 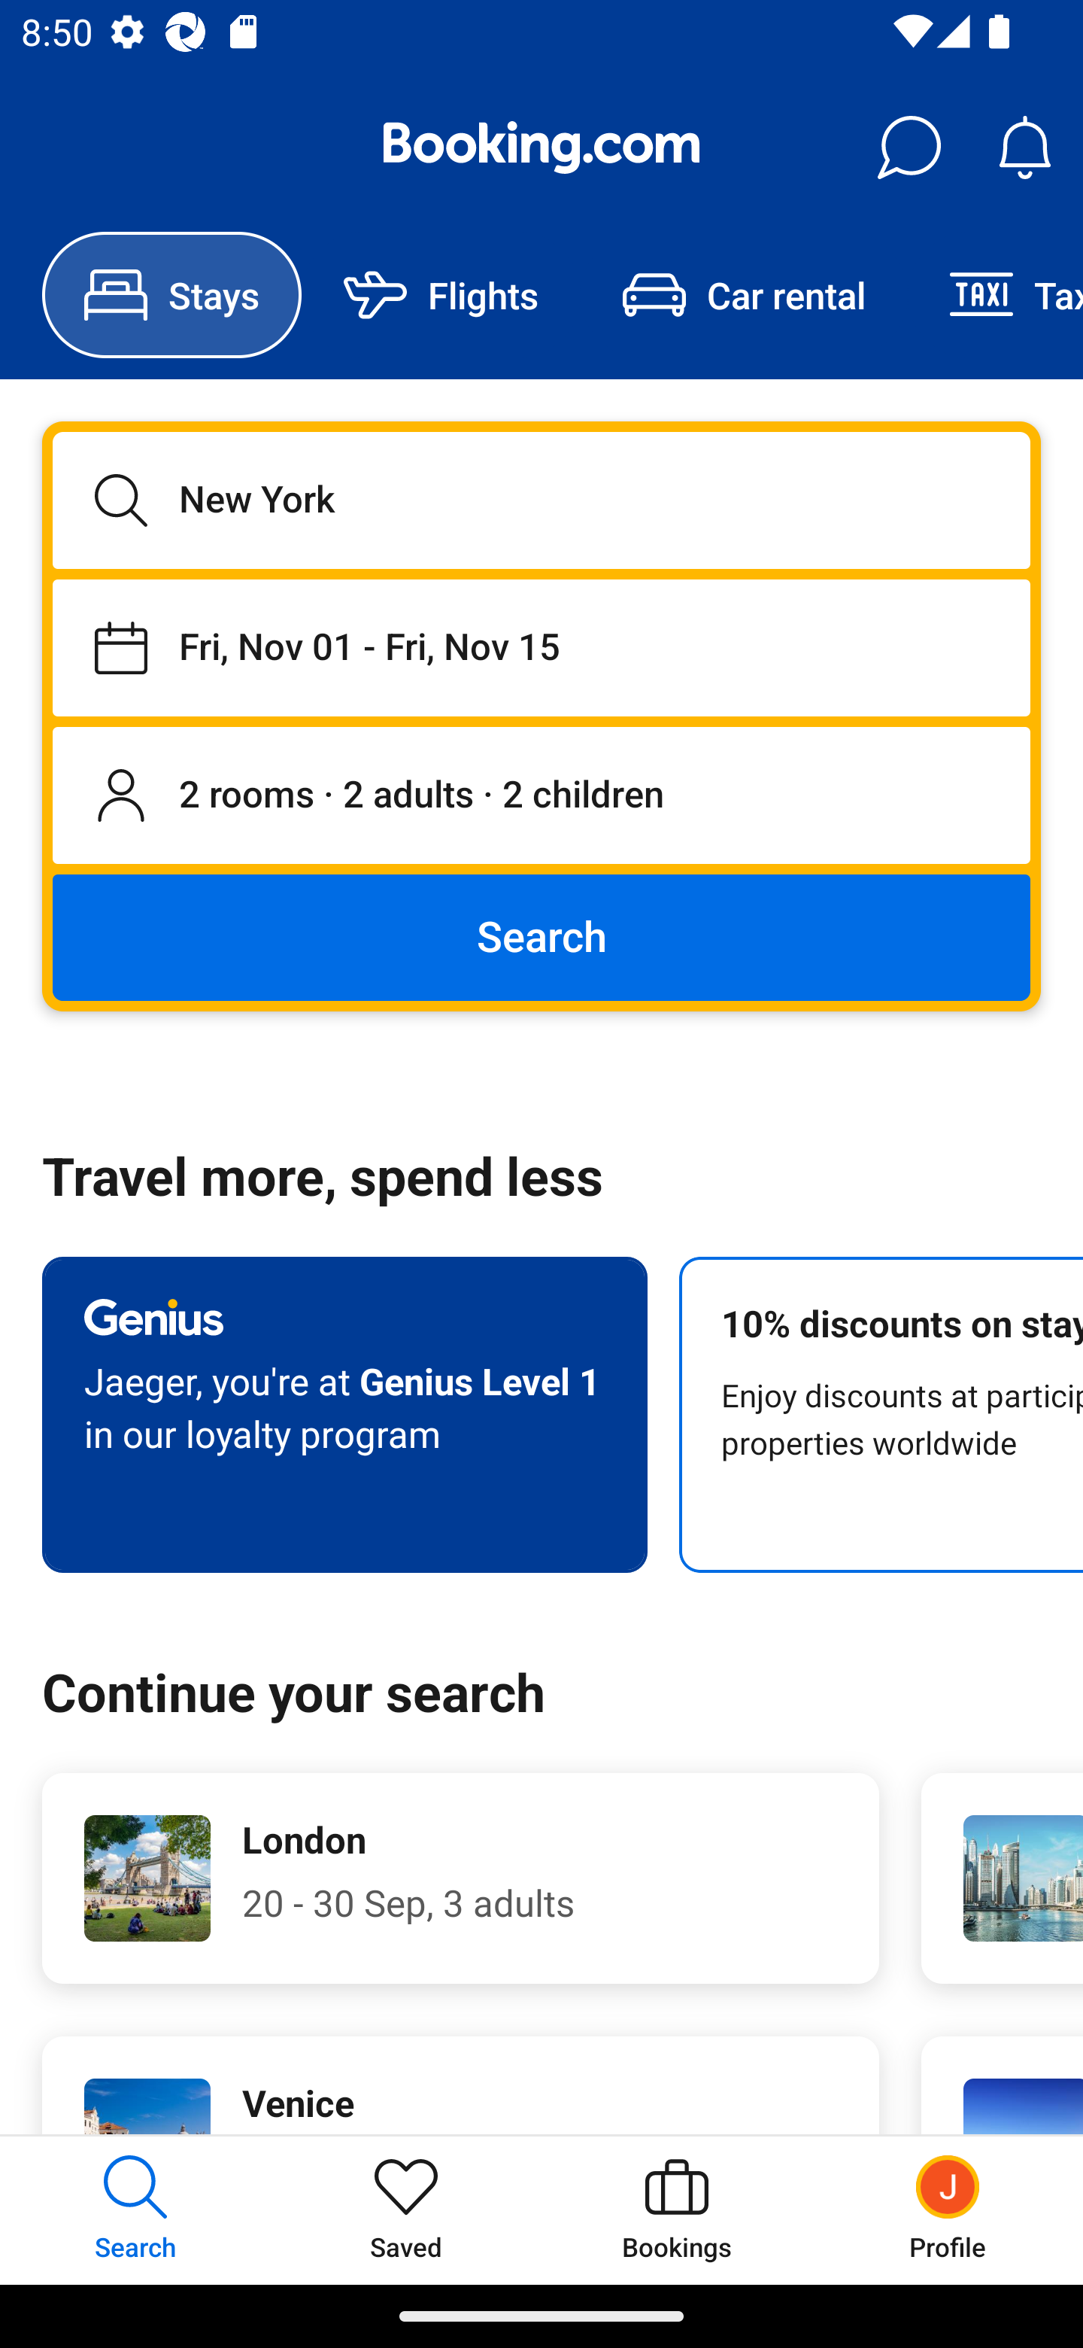 I want to click on Profile, so click(x=948, y=2210).